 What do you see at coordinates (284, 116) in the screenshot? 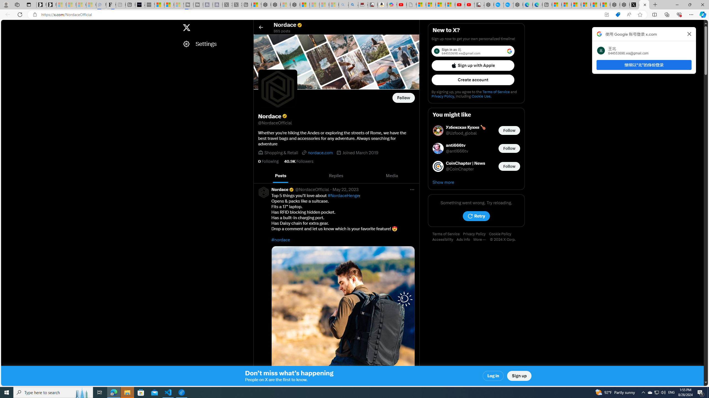
I see `Provides details about verified accounts.` at bounding box center [284, 116].